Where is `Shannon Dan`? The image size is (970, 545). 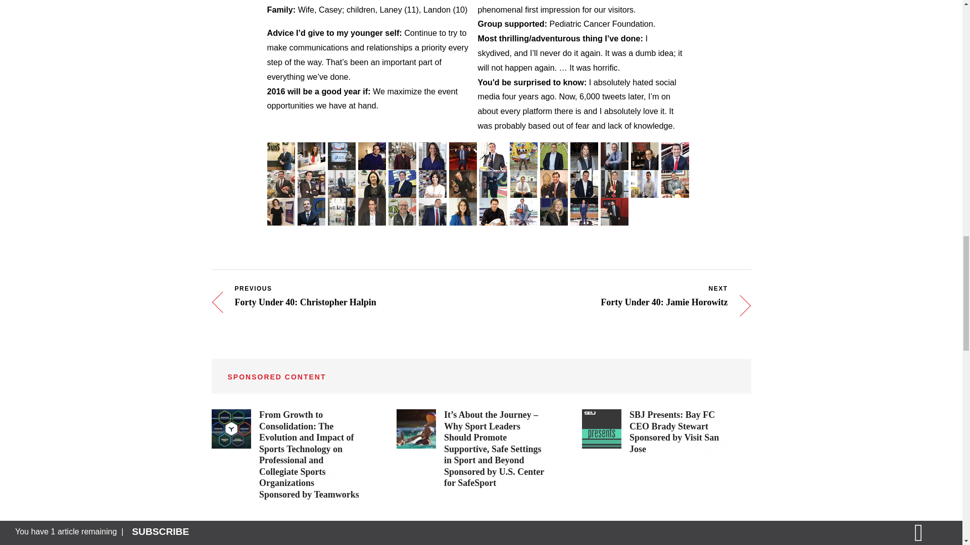 Shannon Dan is located at coordinates (432, 150).